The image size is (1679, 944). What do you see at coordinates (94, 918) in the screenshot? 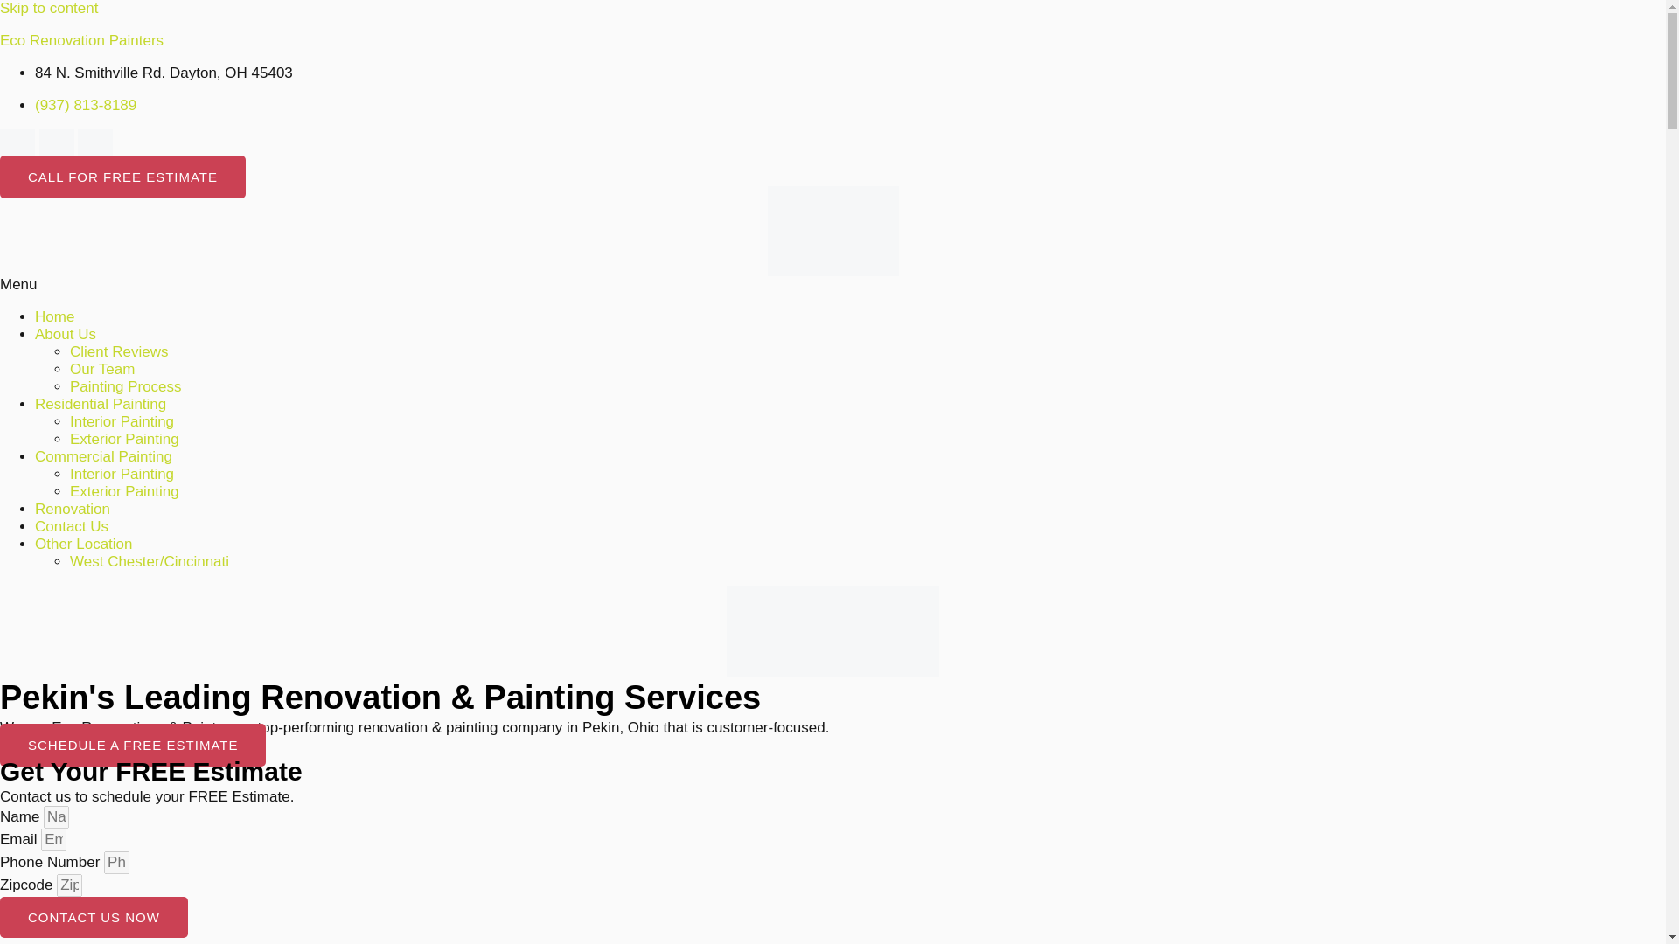
I see `CONTACT US NOW` at bounding box center [94, 918].